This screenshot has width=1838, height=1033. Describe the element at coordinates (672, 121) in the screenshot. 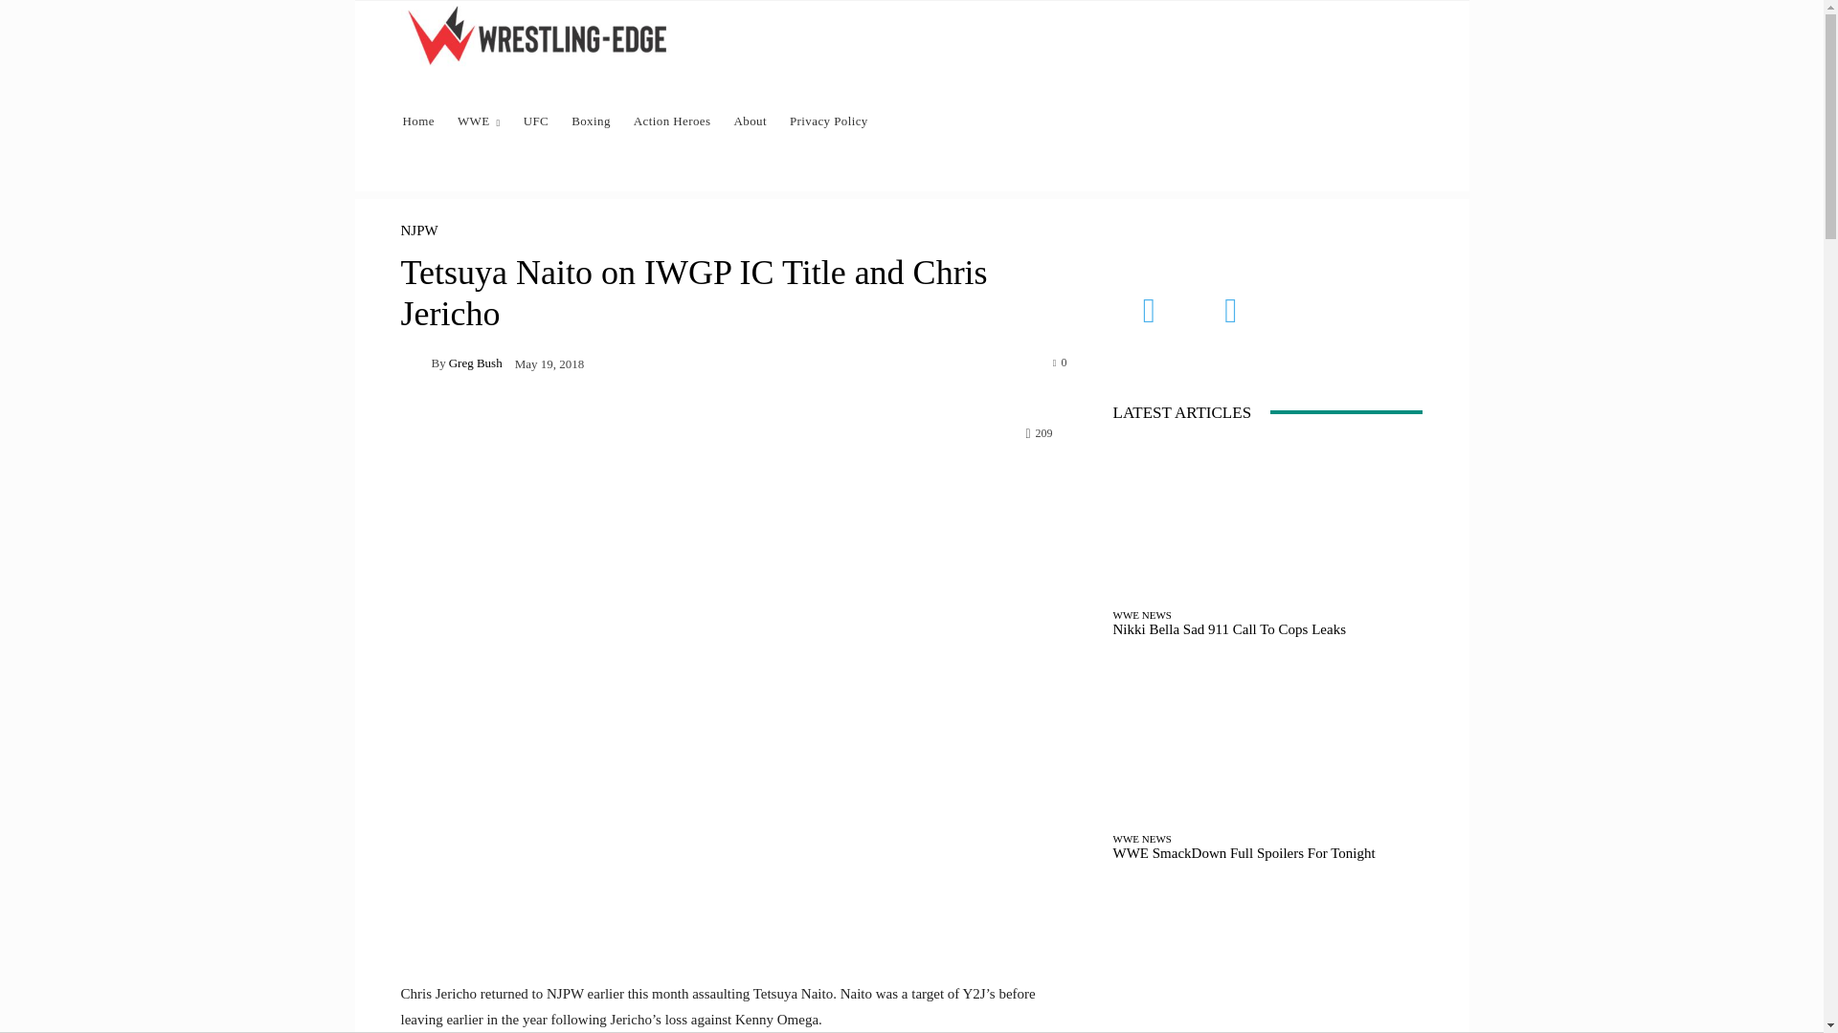

I see `Action Heroes` at that location.